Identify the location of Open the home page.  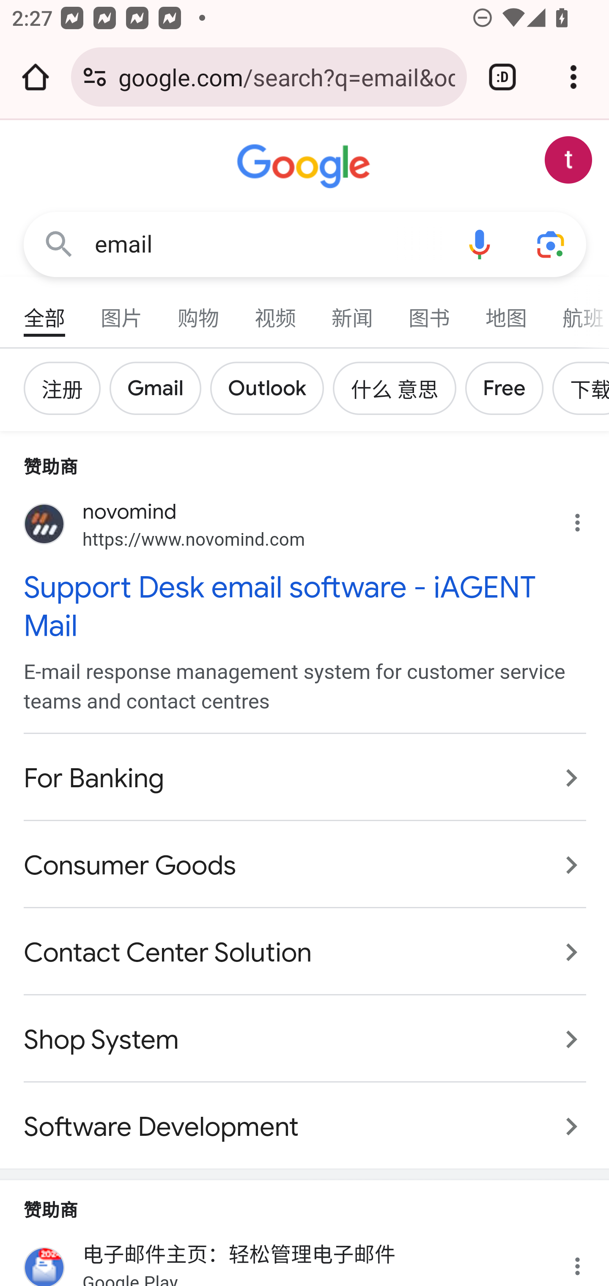
(36, 77).